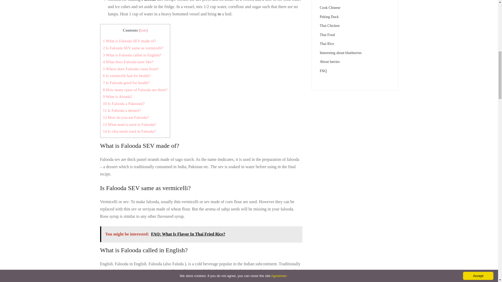 This screenshot has width=502, height=282. What do you see at coordinates (118, 96) in the screenshot?
I see `9 What is Alouda?` at bounding box center [118, 96].